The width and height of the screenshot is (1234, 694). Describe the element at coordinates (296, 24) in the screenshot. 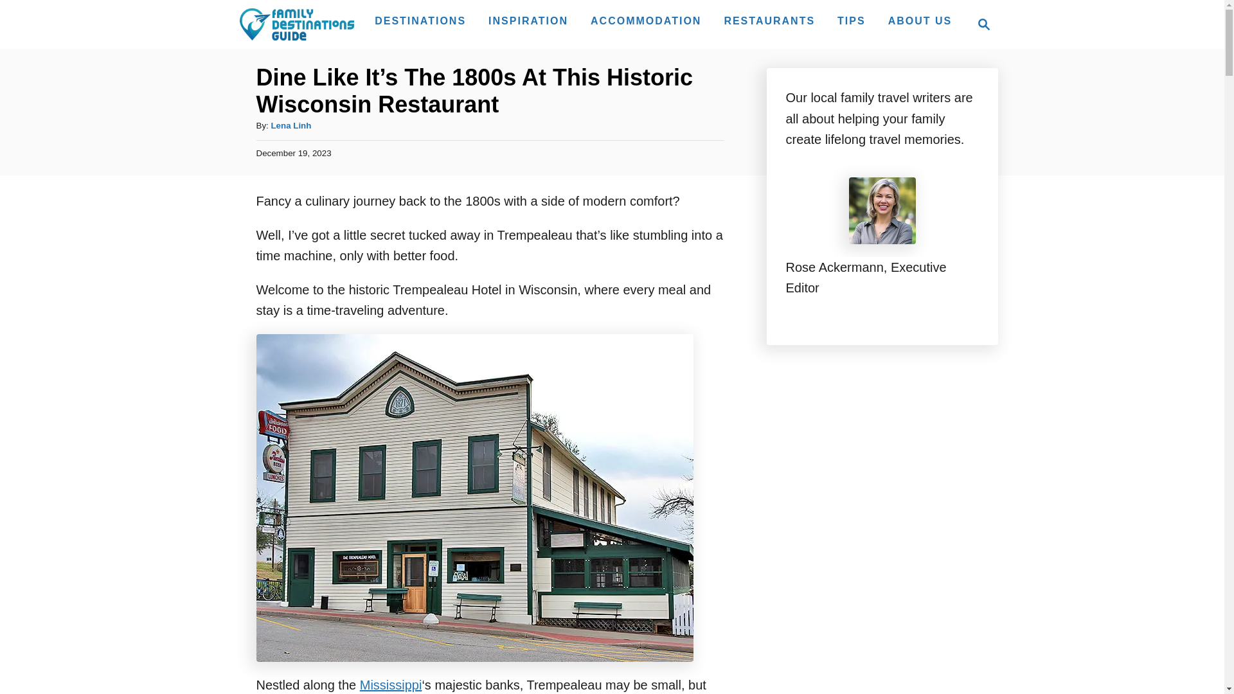

I see `Family Destinations Guide` at that location.